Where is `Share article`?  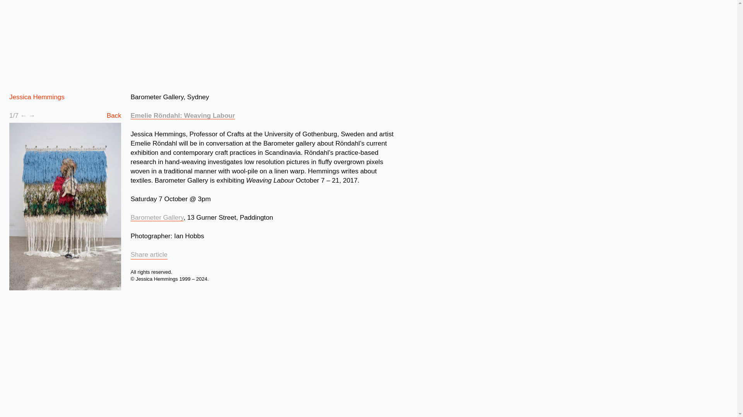 Share article is located at coordinates (149, 255).